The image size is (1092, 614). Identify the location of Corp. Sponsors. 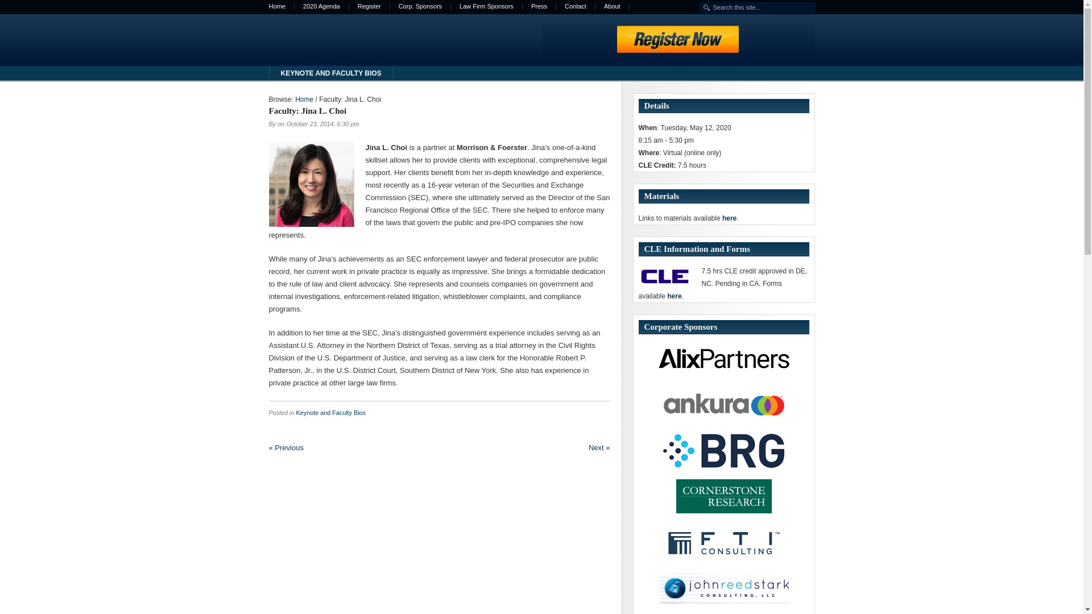
(420, 7).